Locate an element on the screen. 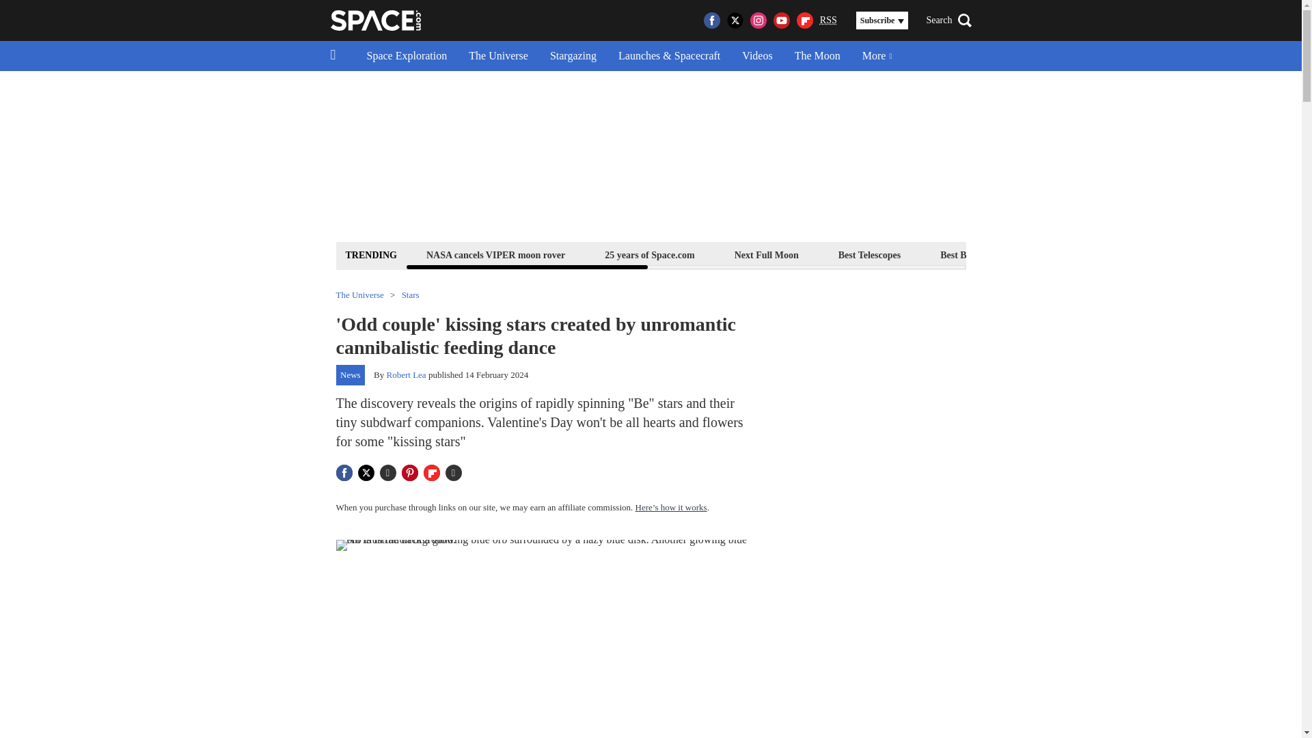 Image resolution: width=1312 pixels, height=738 pixels. Space Exploration is located at coordinates (407, 56).